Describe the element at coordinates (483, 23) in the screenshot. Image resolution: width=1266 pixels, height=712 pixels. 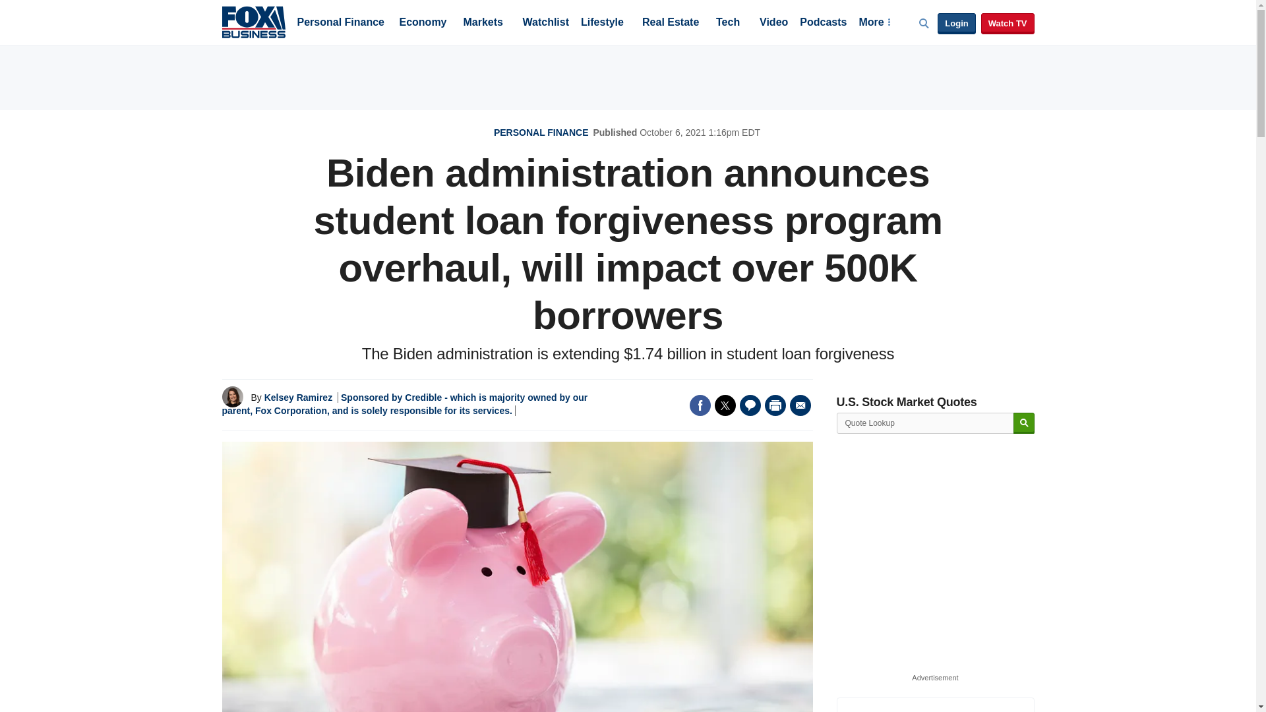
I see `Markets` at that location.